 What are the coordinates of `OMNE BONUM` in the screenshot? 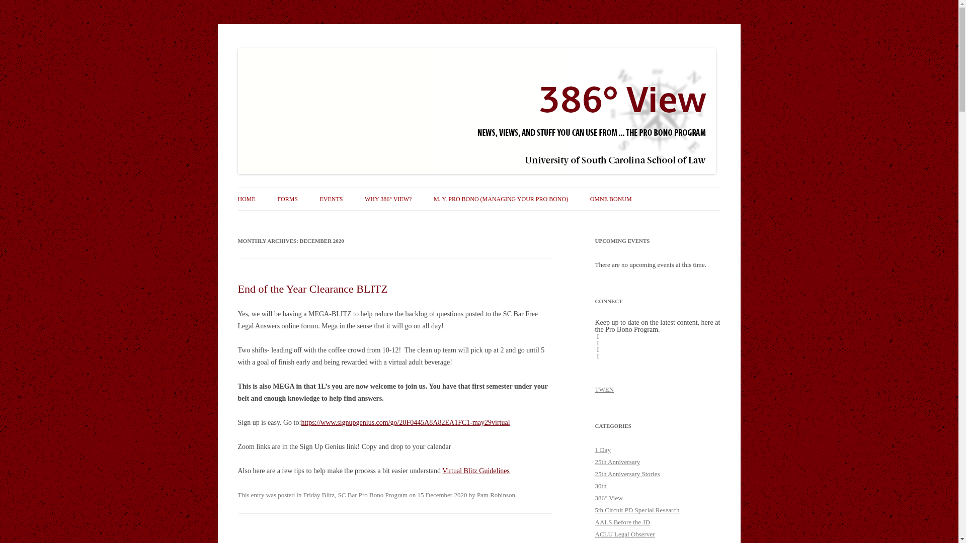 It's located at (611, 199).